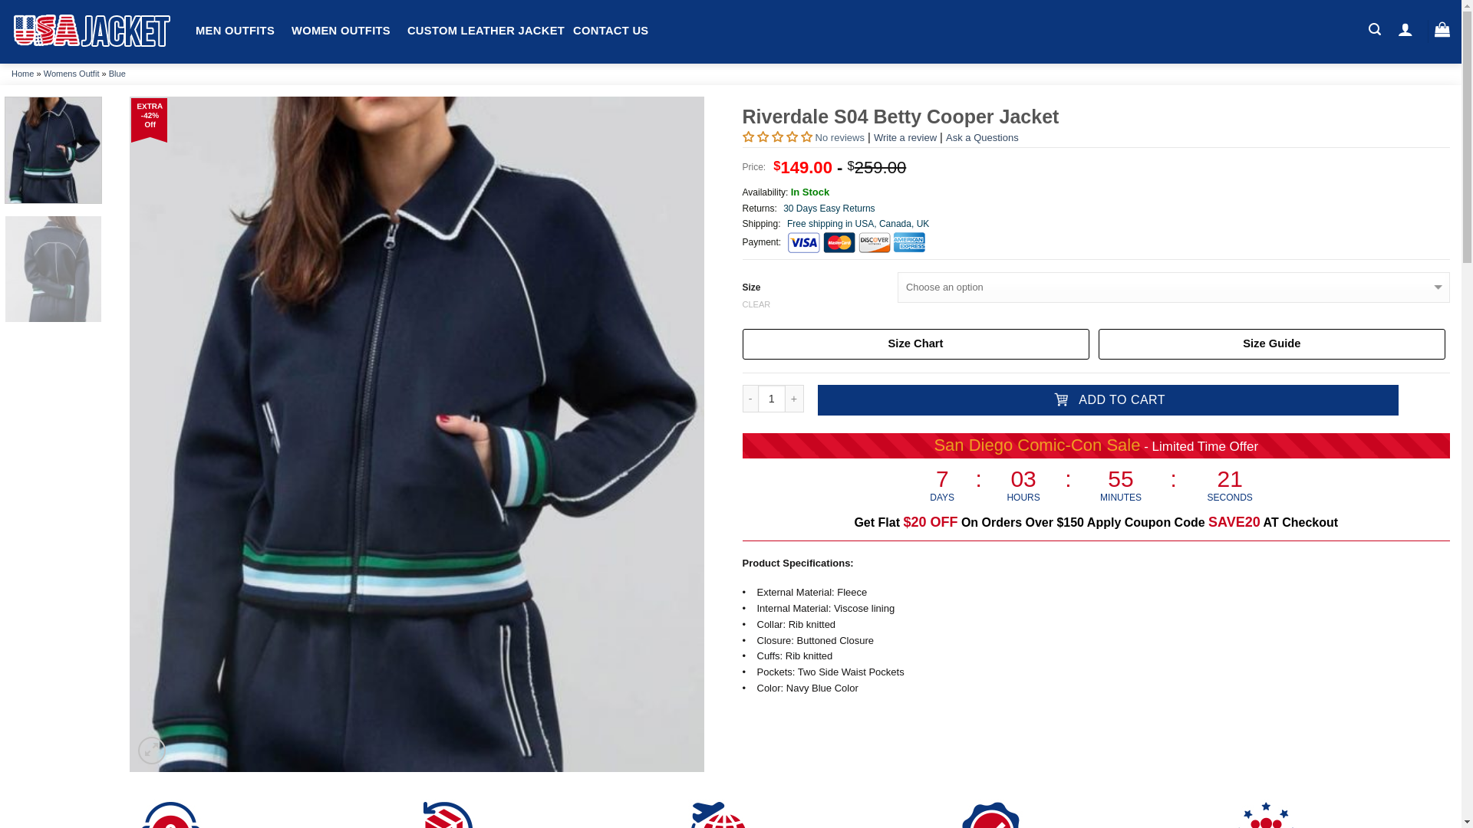 The width and height of the screenshot is (1473, 828). Describe the element at coordinates (1096, 304) in the screenshot. I see `CLEAR` at that location.